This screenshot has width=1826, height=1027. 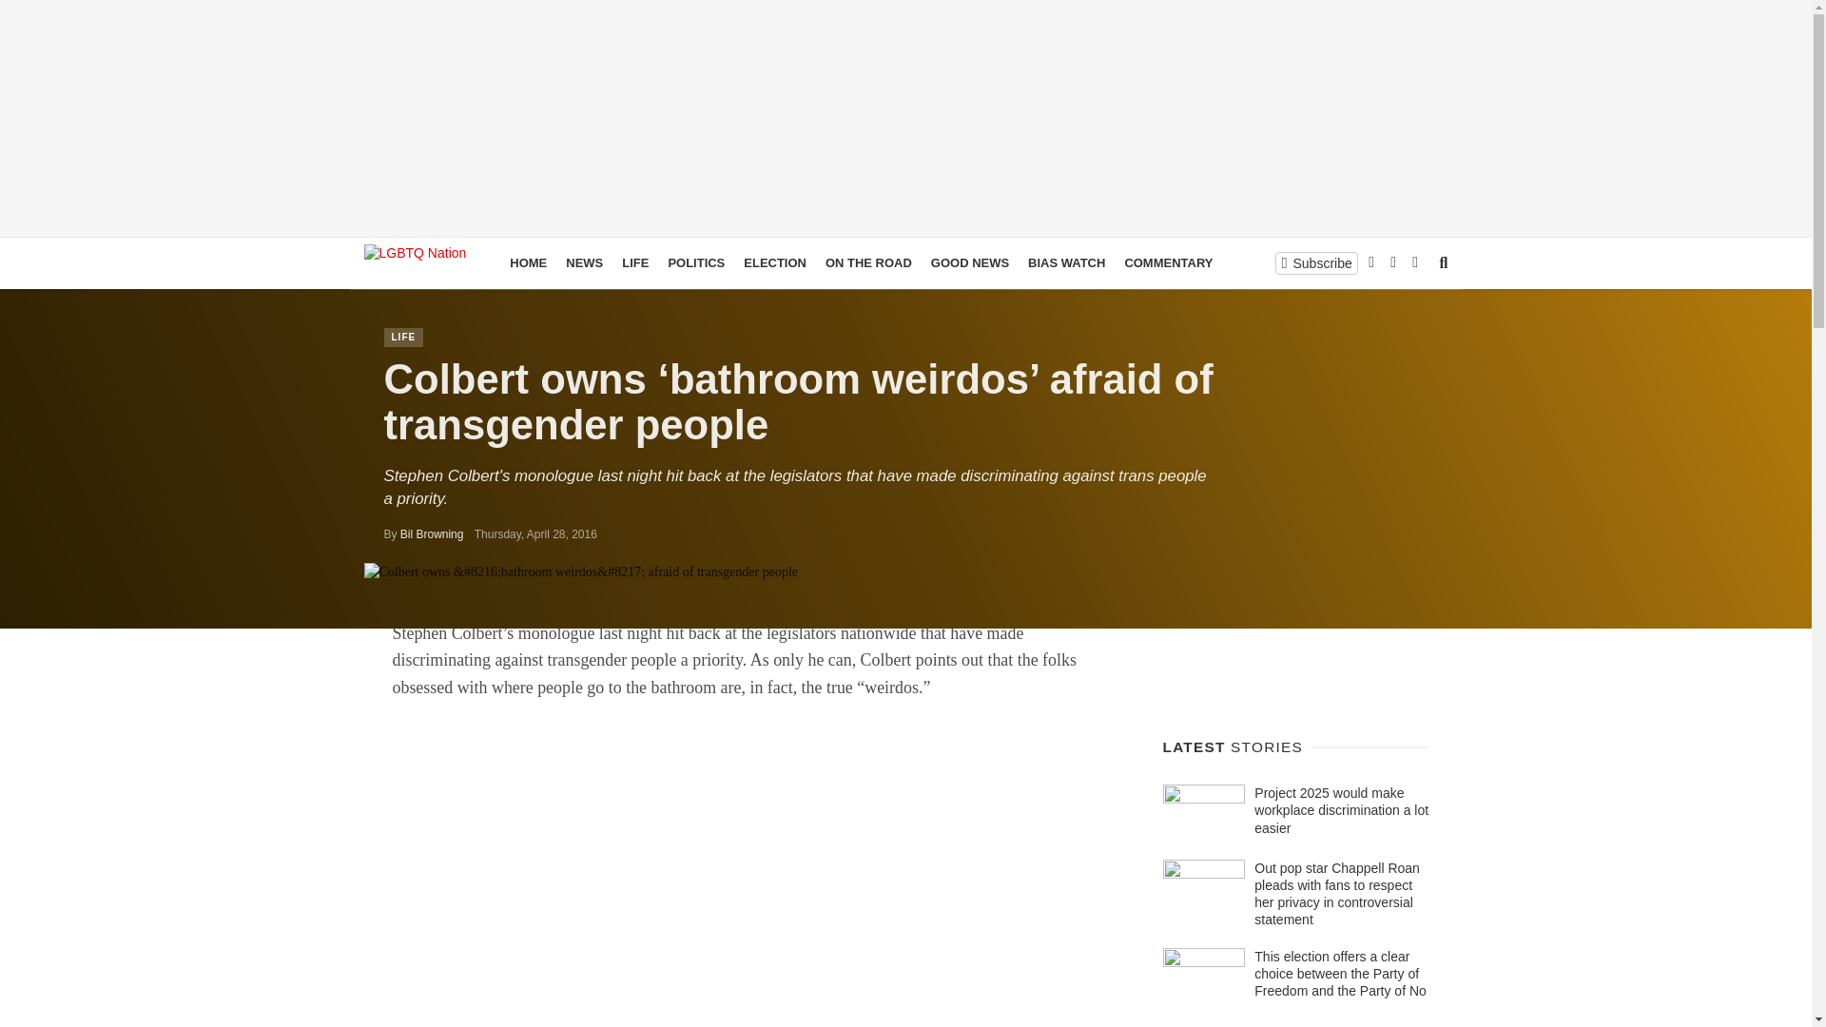 What do you see at coordinates (1168, 262) in the screenshot?
I see `COMMENTARY` at bounding box center [1168, 262].